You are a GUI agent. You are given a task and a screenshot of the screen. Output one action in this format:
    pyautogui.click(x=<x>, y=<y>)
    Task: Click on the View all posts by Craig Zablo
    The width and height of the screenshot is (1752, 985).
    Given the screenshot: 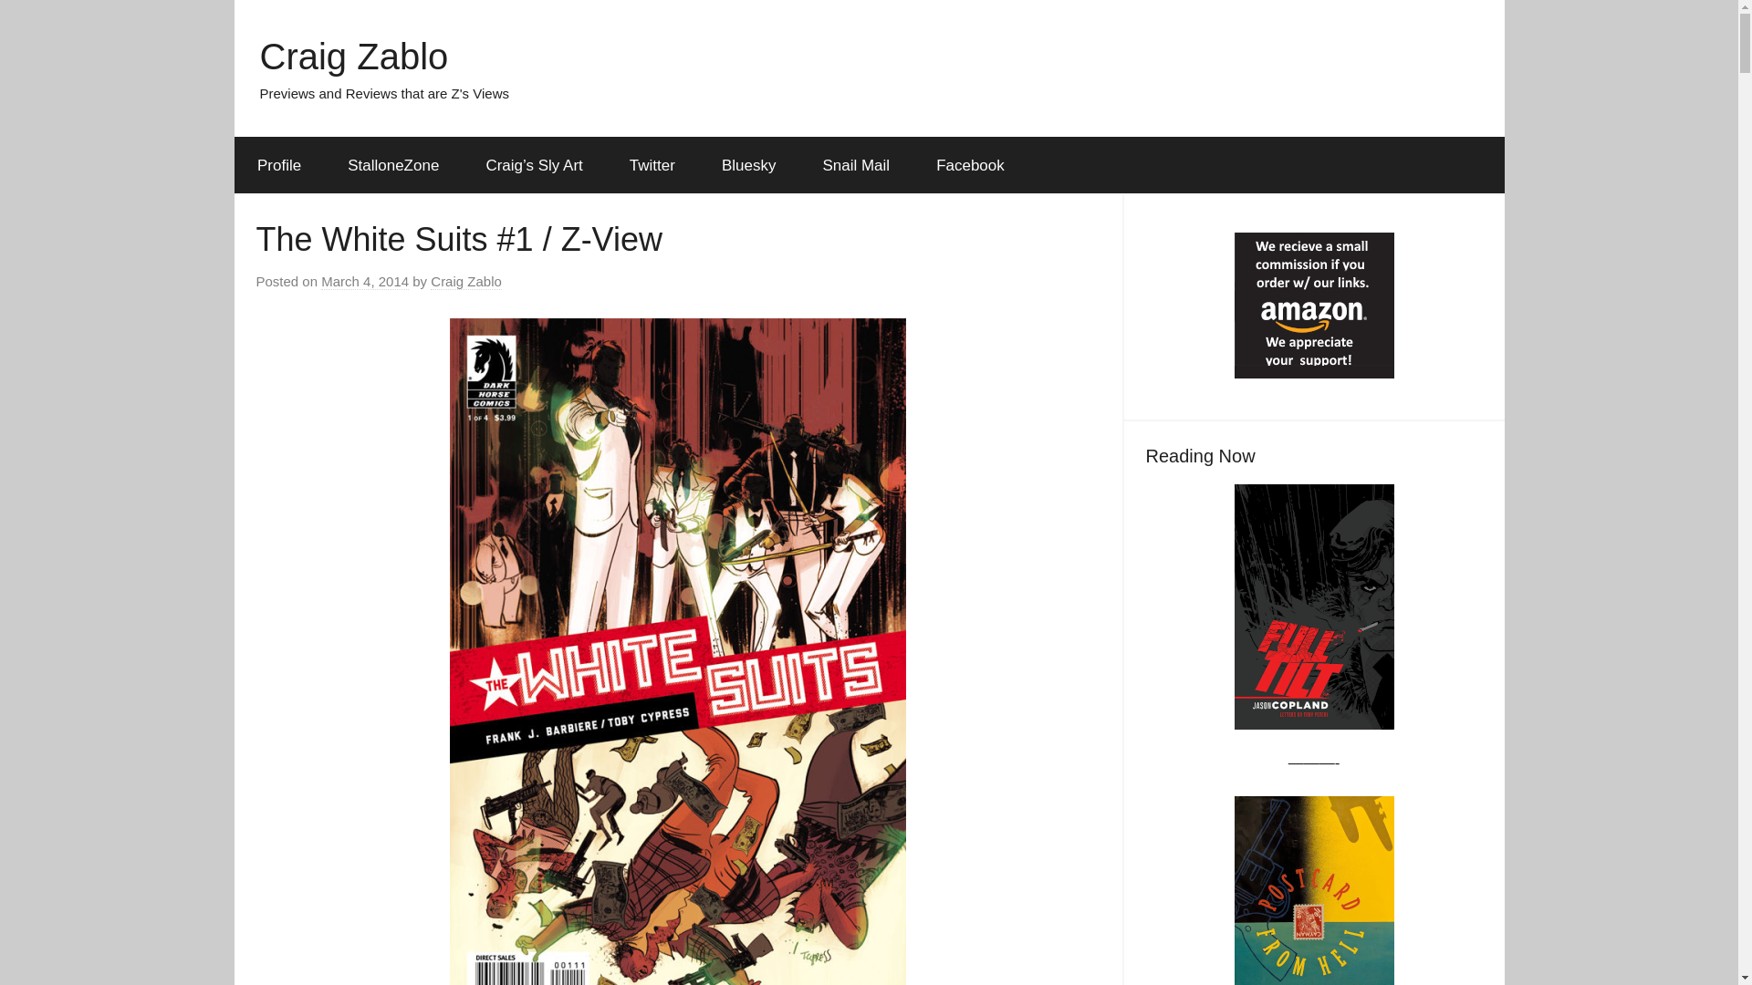 What is the action you would take?
    pyautogui.click(x=465, y=281)
    